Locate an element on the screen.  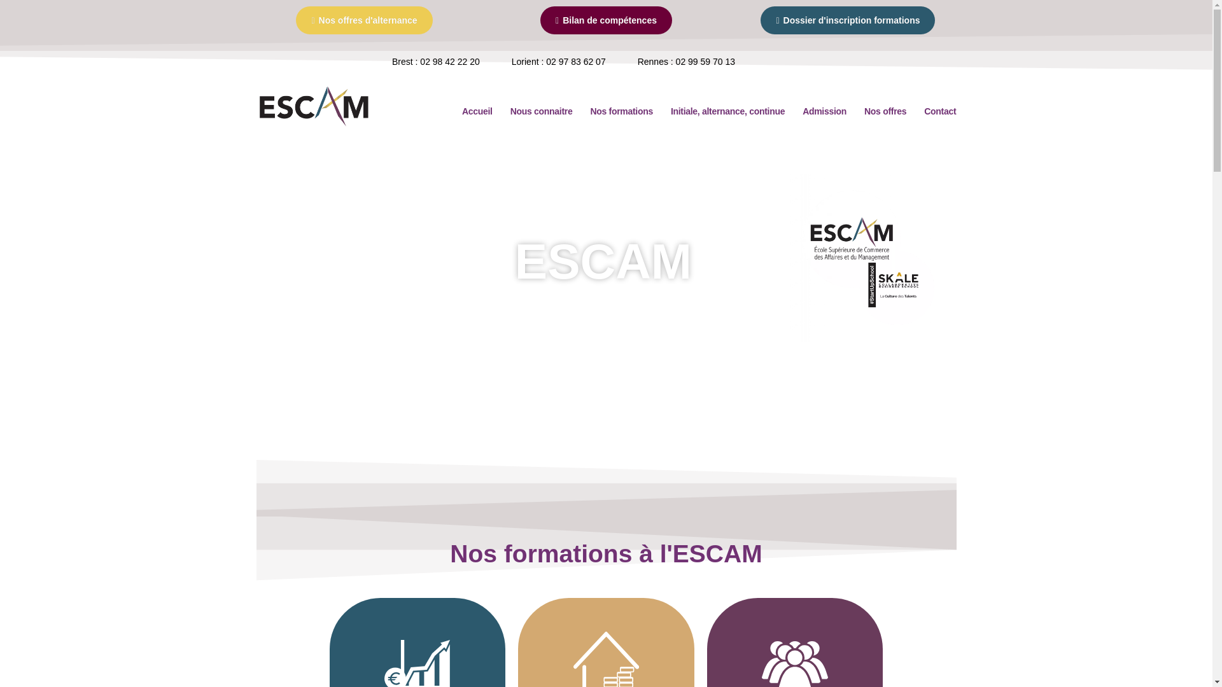
Initiale, alternance, continue is located at coordinates (728, 111).